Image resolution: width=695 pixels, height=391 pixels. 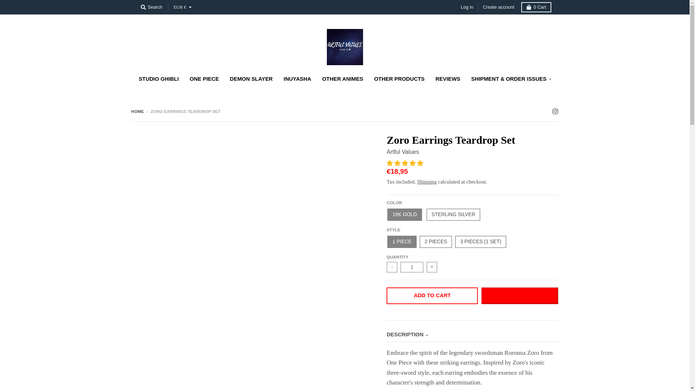 I want to click on Instagram - Artful Values, so click(x=555, y=111).